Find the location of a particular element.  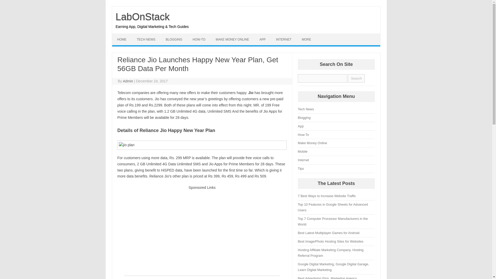

TECH NEWS is located at coordinates (146, 39).